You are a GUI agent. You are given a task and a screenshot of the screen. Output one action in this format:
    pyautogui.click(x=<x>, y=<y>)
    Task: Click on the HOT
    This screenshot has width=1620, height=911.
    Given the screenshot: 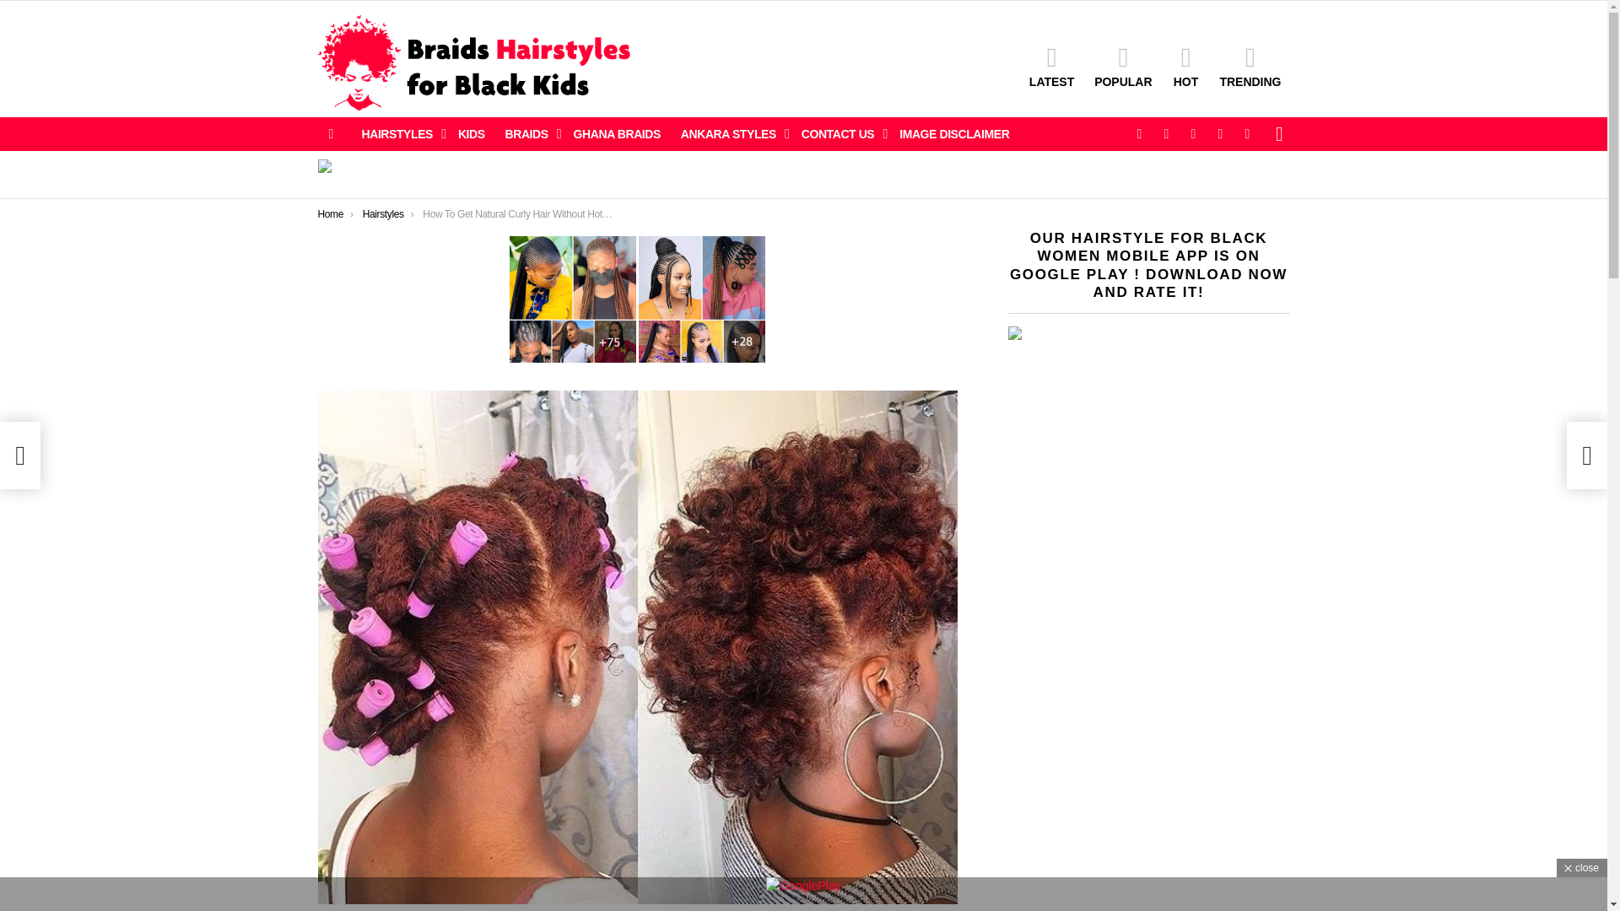 What is the action you would take?
    pyautogui.click(x=1185, y=66)
    